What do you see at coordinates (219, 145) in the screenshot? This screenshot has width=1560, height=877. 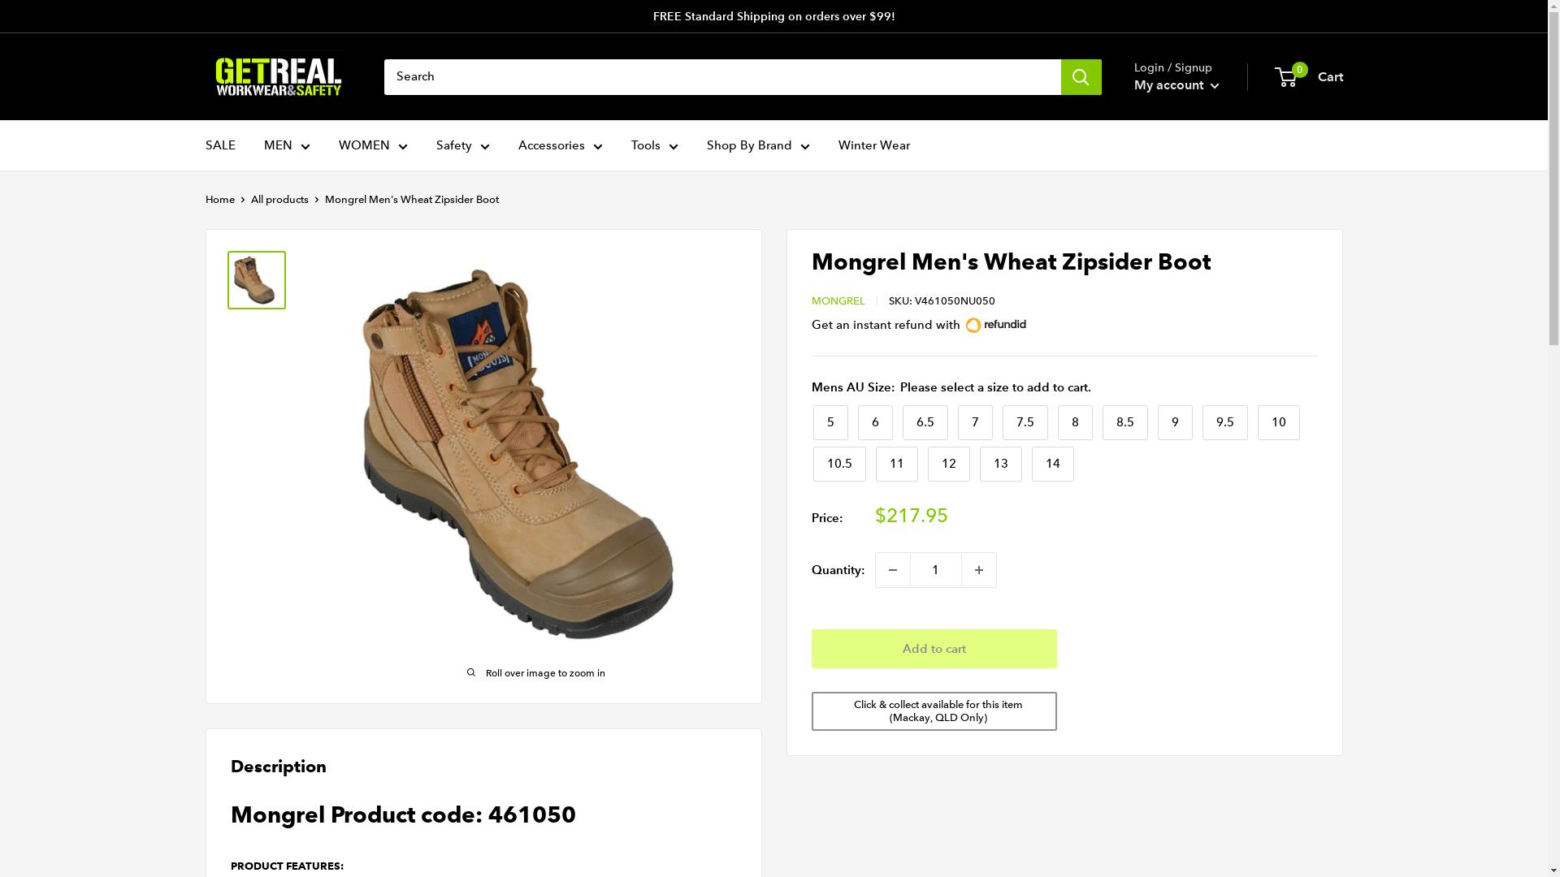 I see `SALE` at bounding box center [219, 145].